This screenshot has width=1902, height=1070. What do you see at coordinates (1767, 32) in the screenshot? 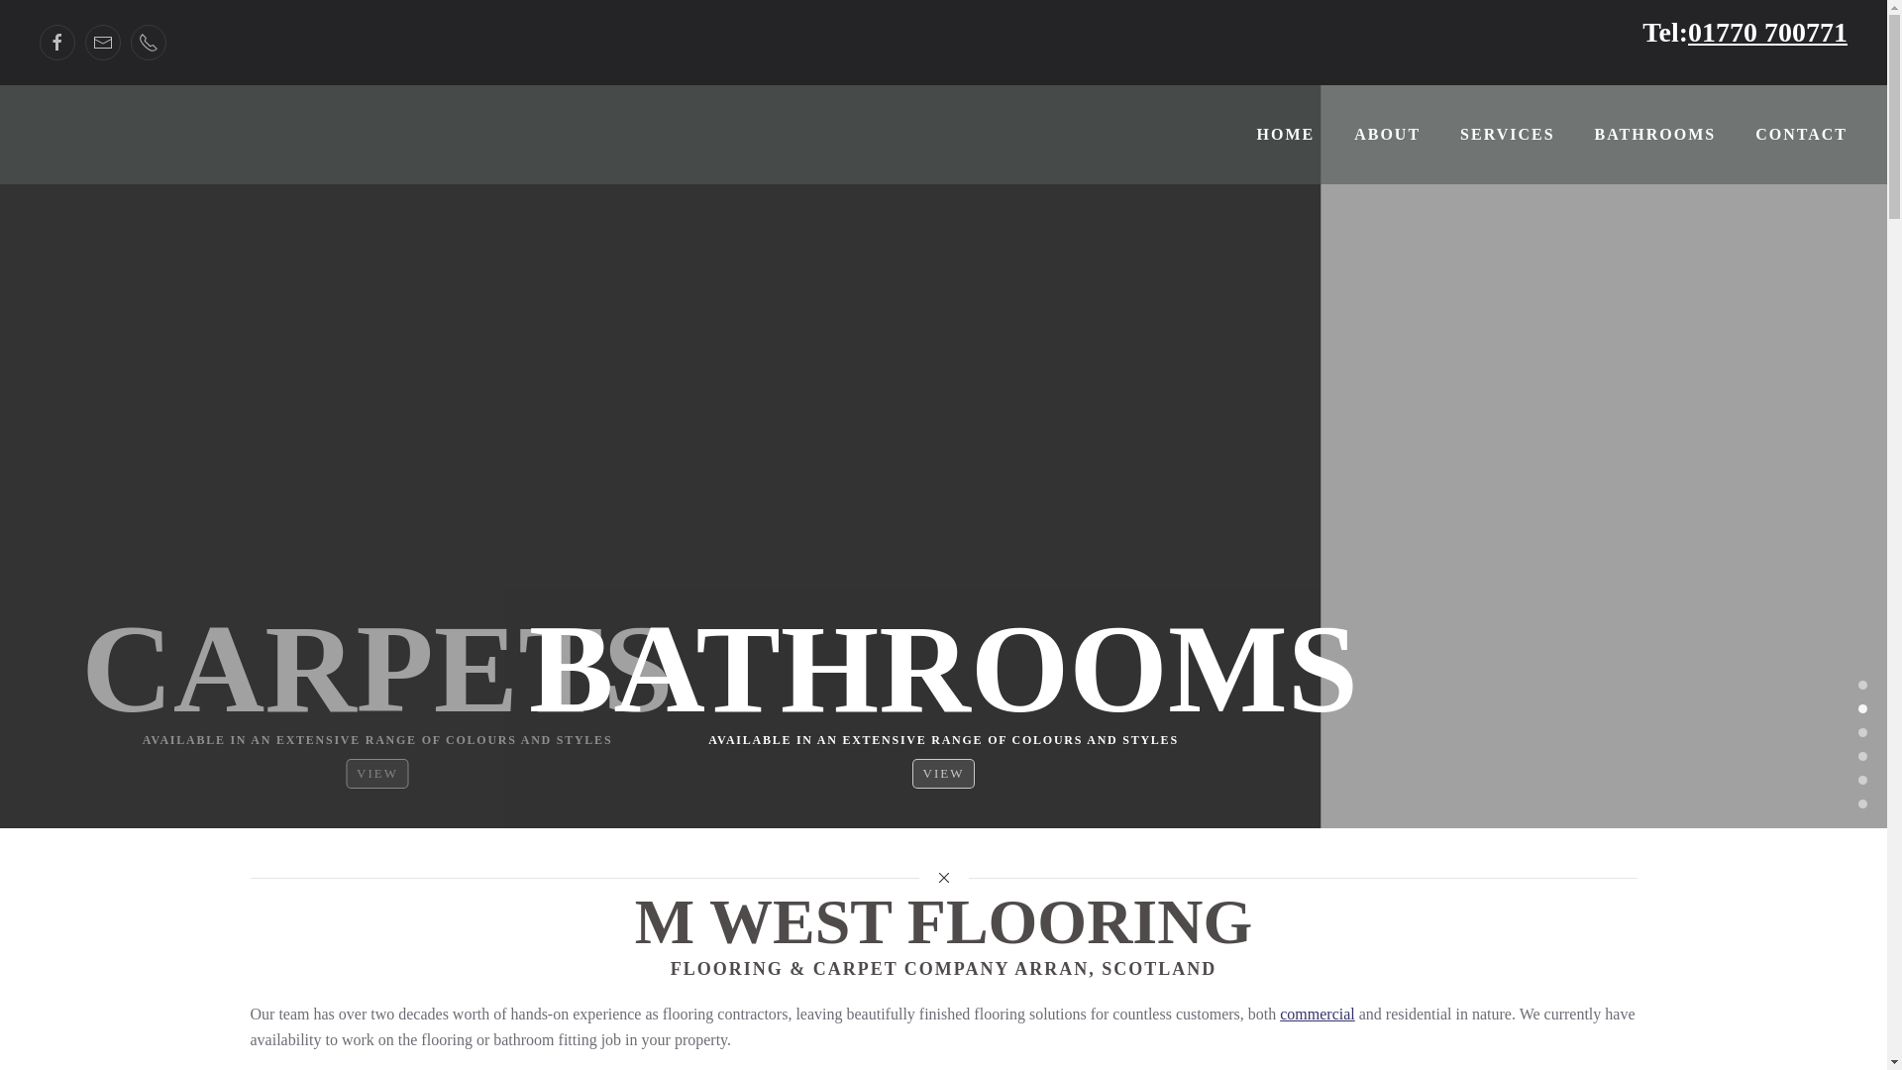
I see `01770 700771` at bounding box center [1767, 32].